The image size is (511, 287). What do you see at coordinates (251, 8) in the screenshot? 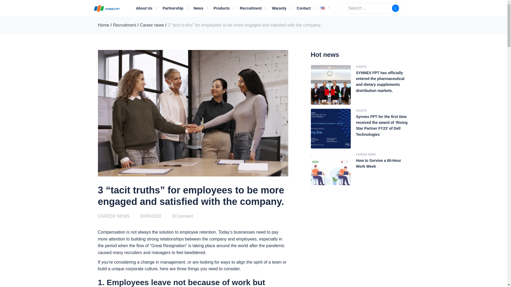
I see `Recruitment` at bounding box center [251, 8].